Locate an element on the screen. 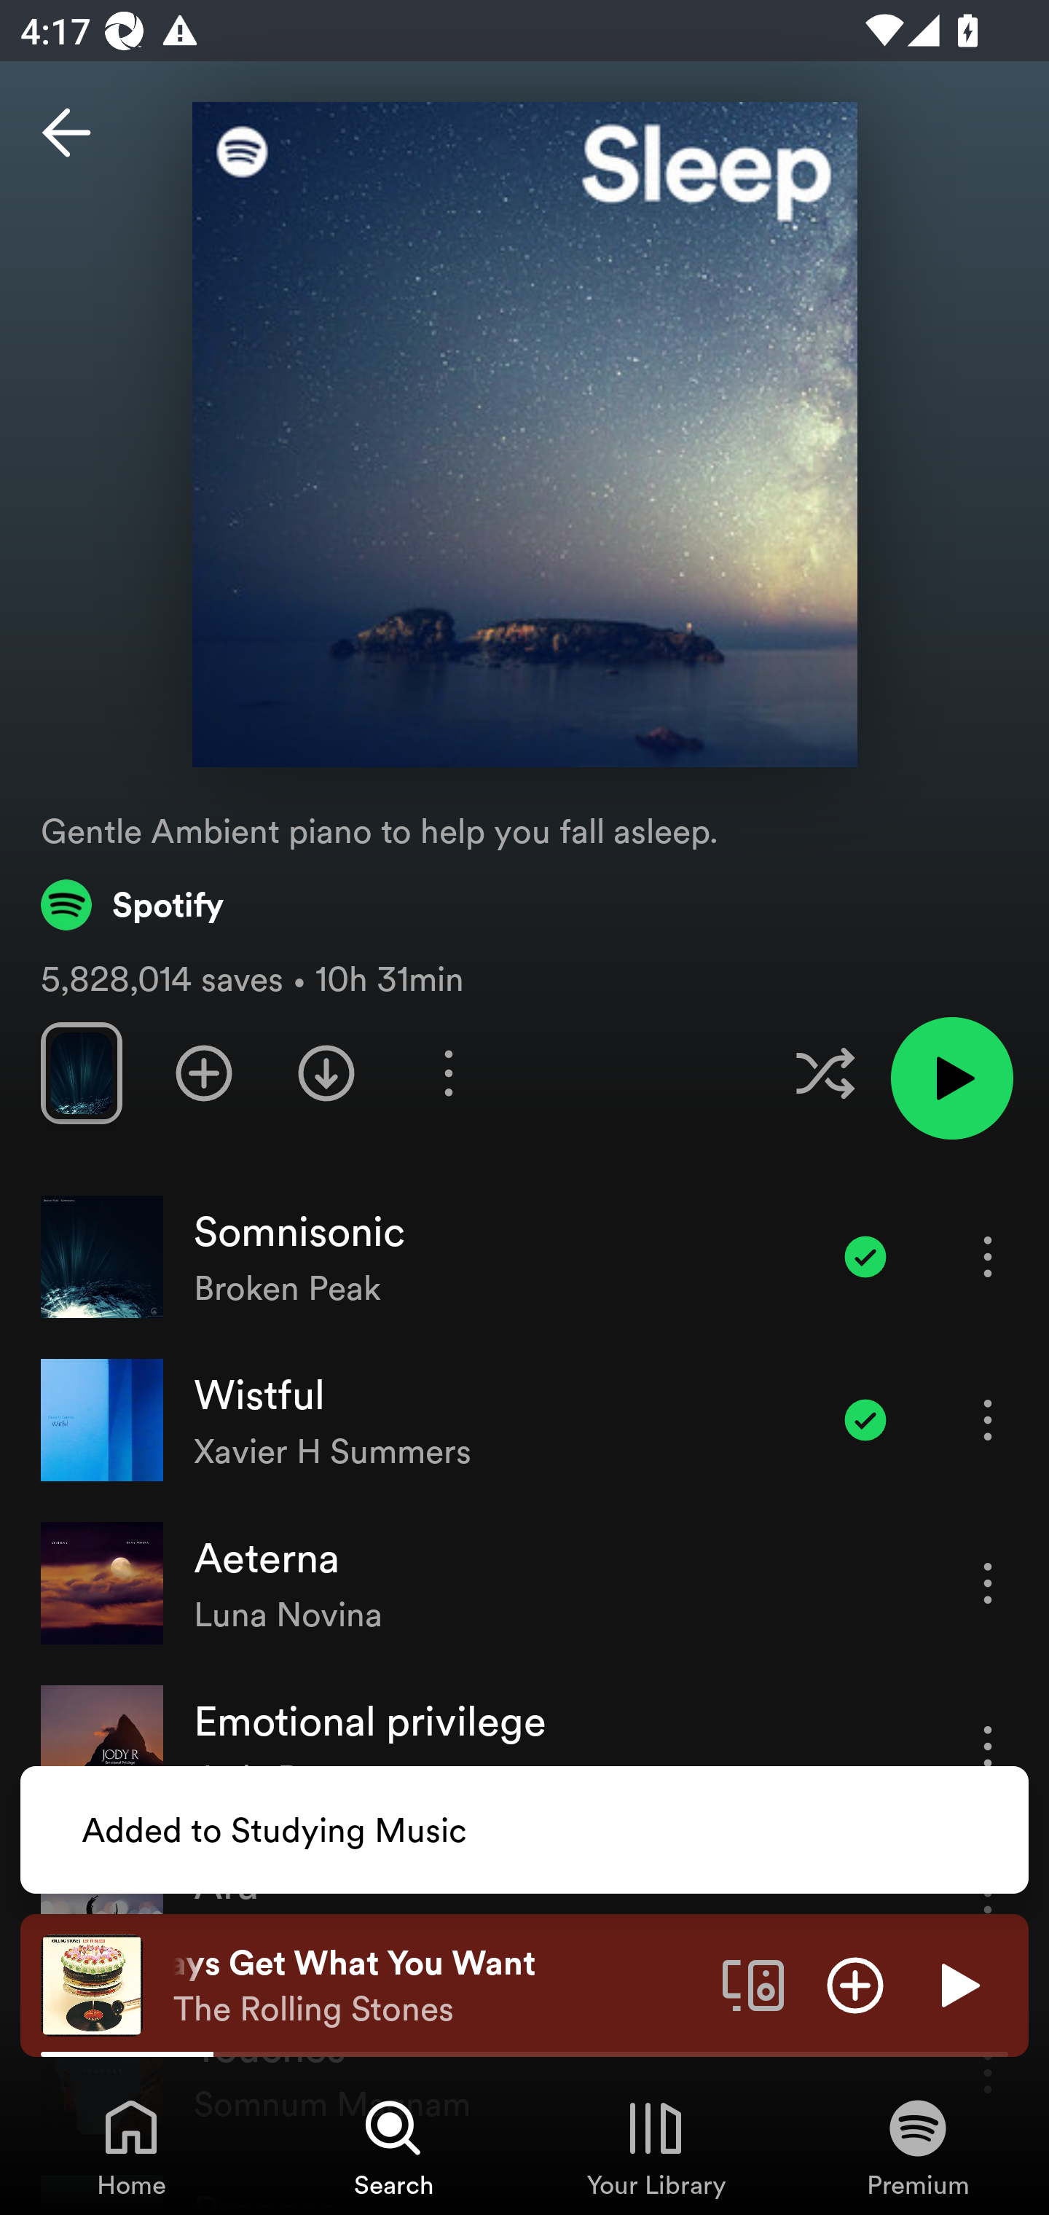  Premium, Tab 4 of 4 Premium Premium is located at coordinates (918, 2147).